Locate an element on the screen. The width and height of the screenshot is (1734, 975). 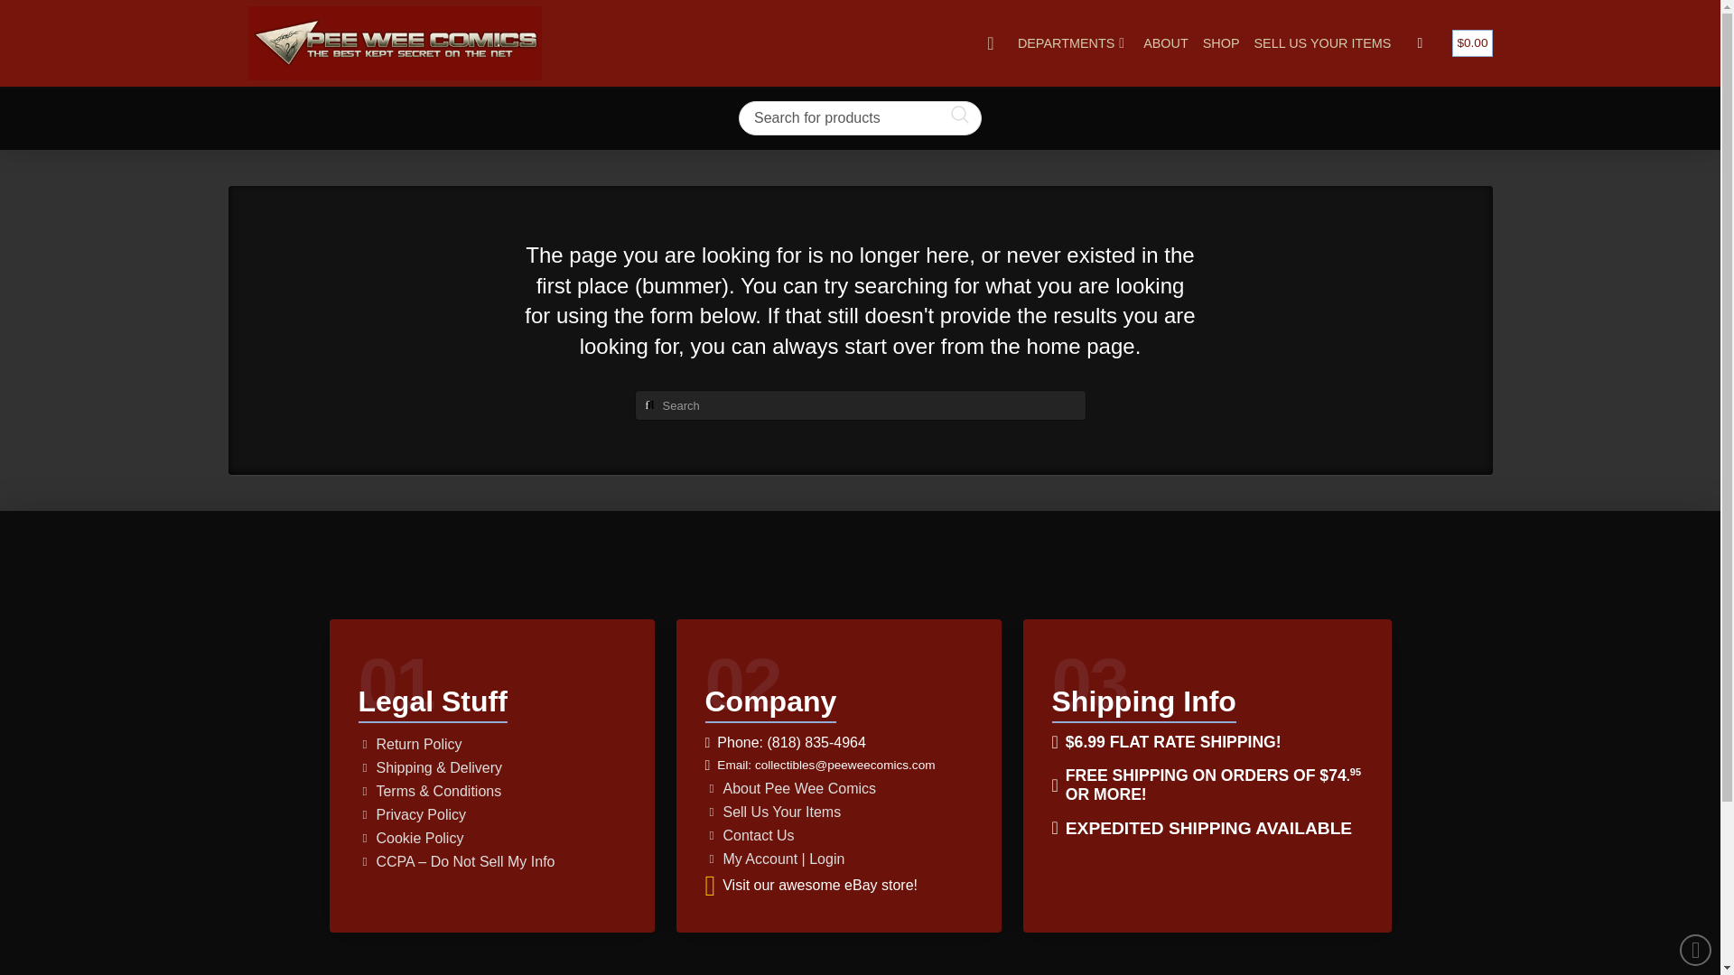
Visit our awesome eBay store! is located at coordinates (810, 885).